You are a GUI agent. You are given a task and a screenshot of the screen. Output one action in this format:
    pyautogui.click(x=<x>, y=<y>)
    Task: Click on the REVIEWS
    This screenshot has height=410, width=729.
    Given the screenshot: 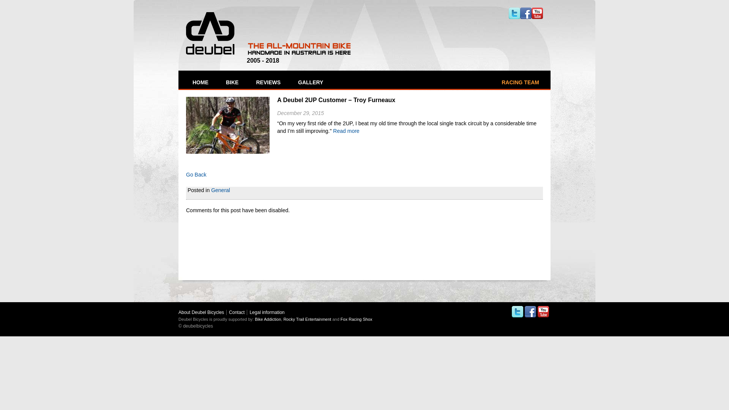 What is the action you would take?
    pyautogui.click(x=267, y=83)
    